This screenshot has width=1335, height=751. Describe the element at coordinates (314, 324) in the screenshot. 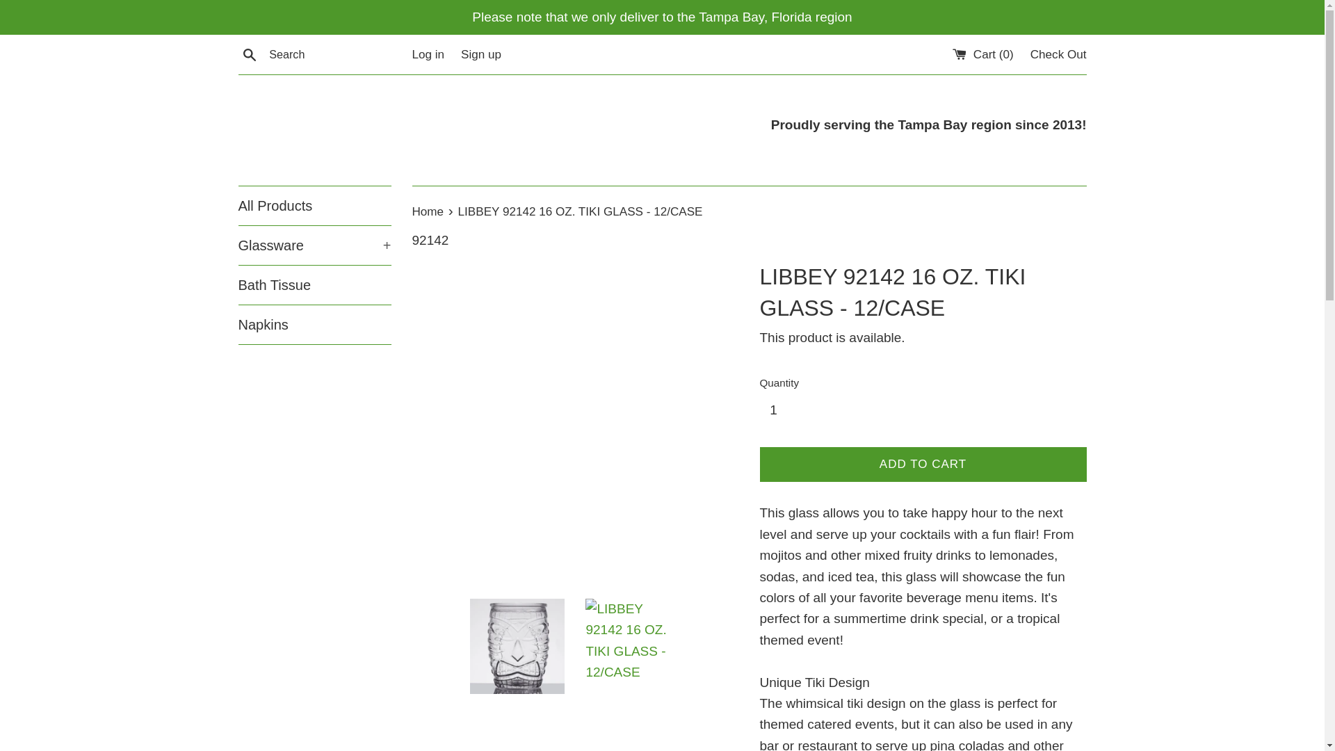

I see `Napkins` at that location.